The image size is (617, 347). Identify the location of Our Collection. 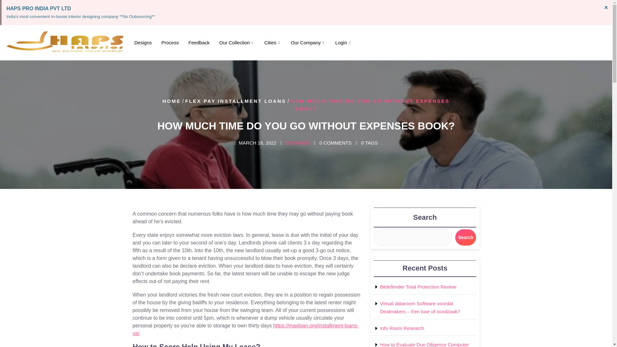
(237, 43).